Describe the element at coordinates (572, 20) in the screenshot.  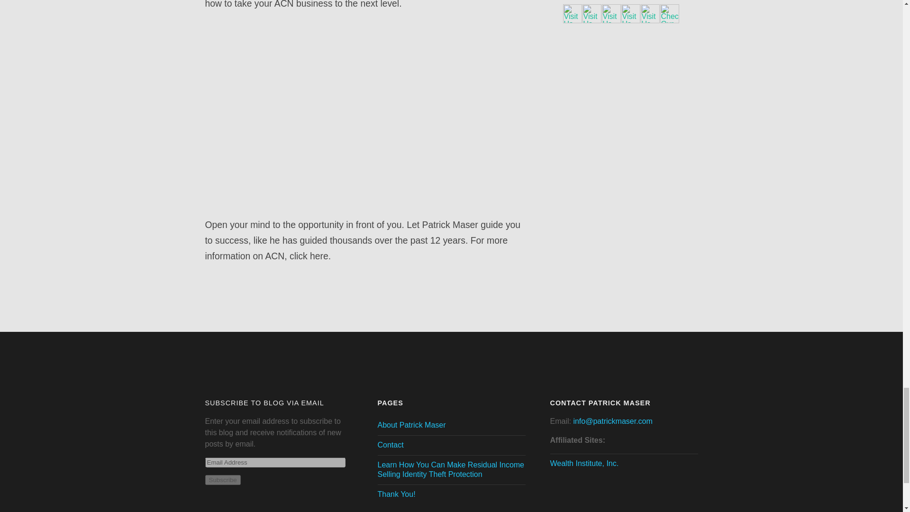
I see `Visit Us On Facebook` at that location.